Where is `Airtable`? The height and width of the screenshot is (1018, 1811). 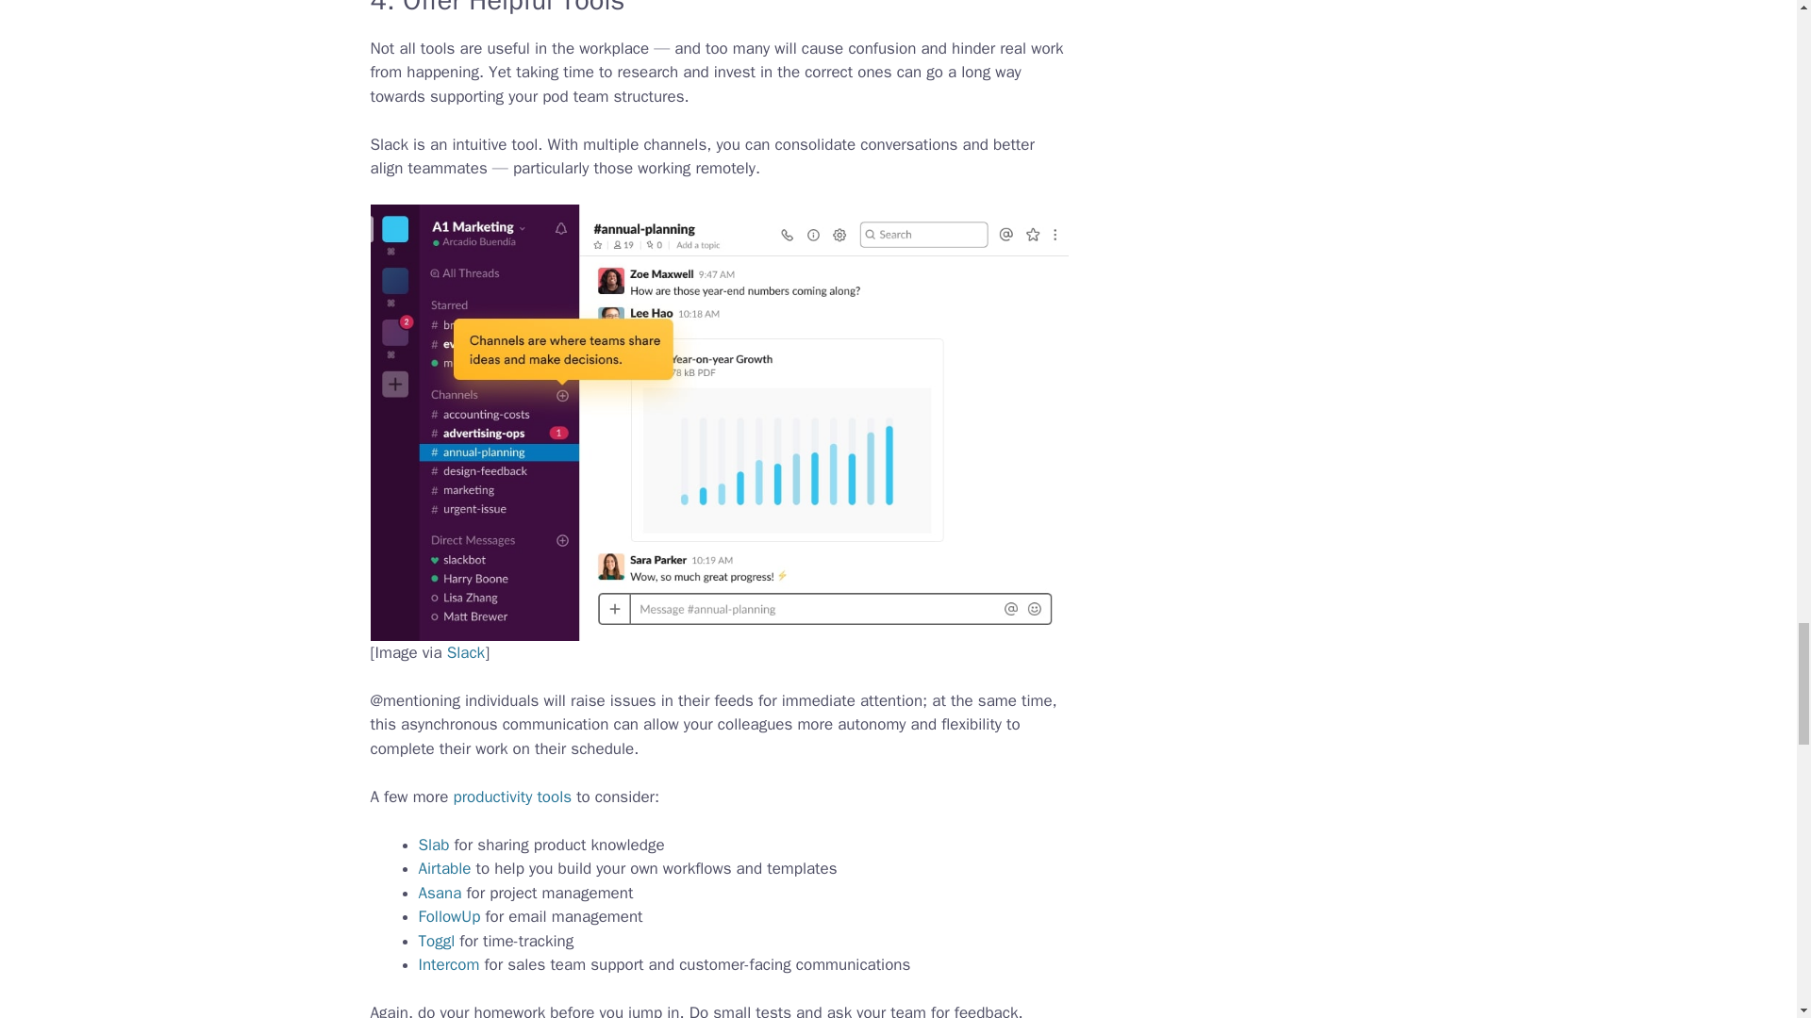 Airtable is located at coordinates (444, 869).